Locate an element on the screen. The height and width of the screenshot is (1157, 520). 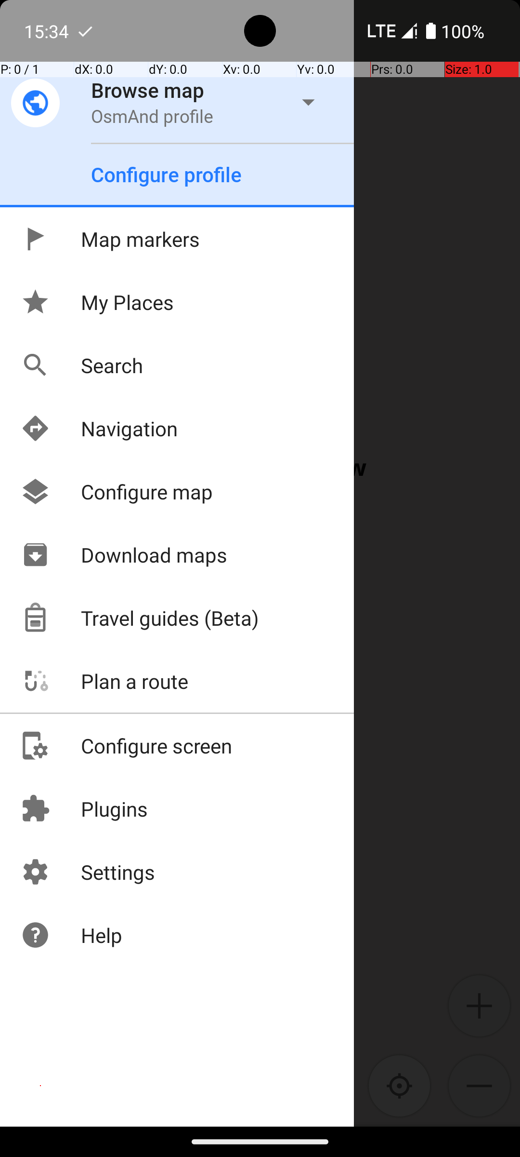
Navigation is located at coordinates (99, 428).